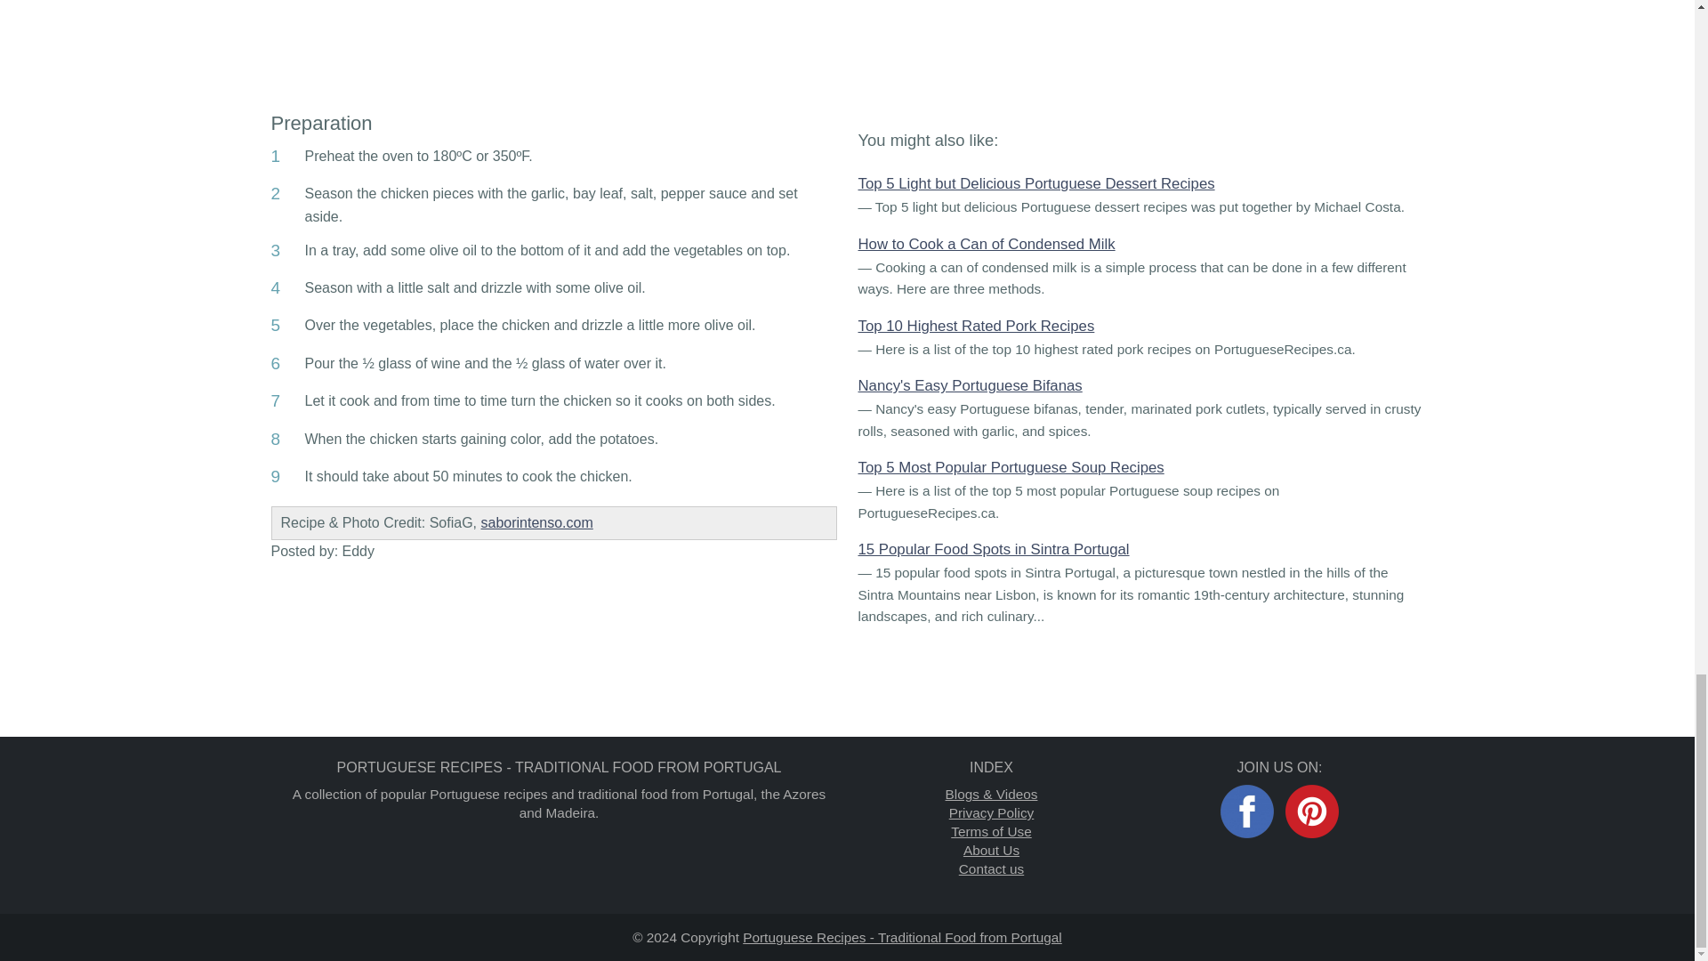 This screenshot has height=961, width=1708. Describe the element at coordinates (991, 831) in the screenshot. I see `Terms of Use` at that location.